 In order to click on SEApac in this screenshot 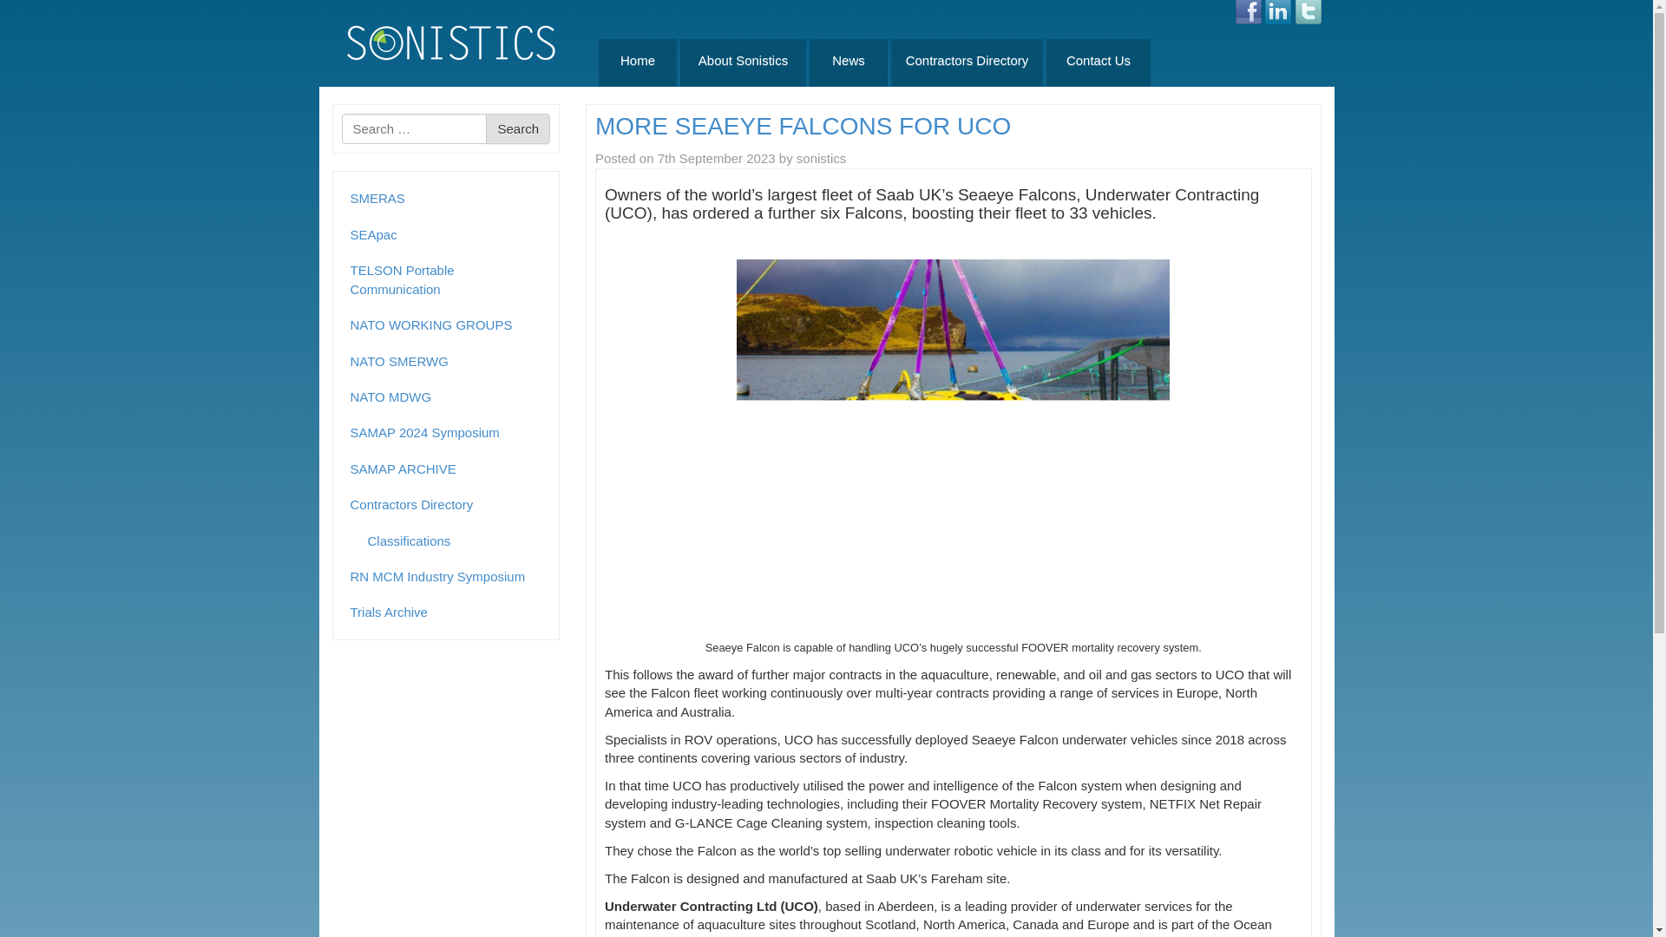, I will do `click(446, 234)`.